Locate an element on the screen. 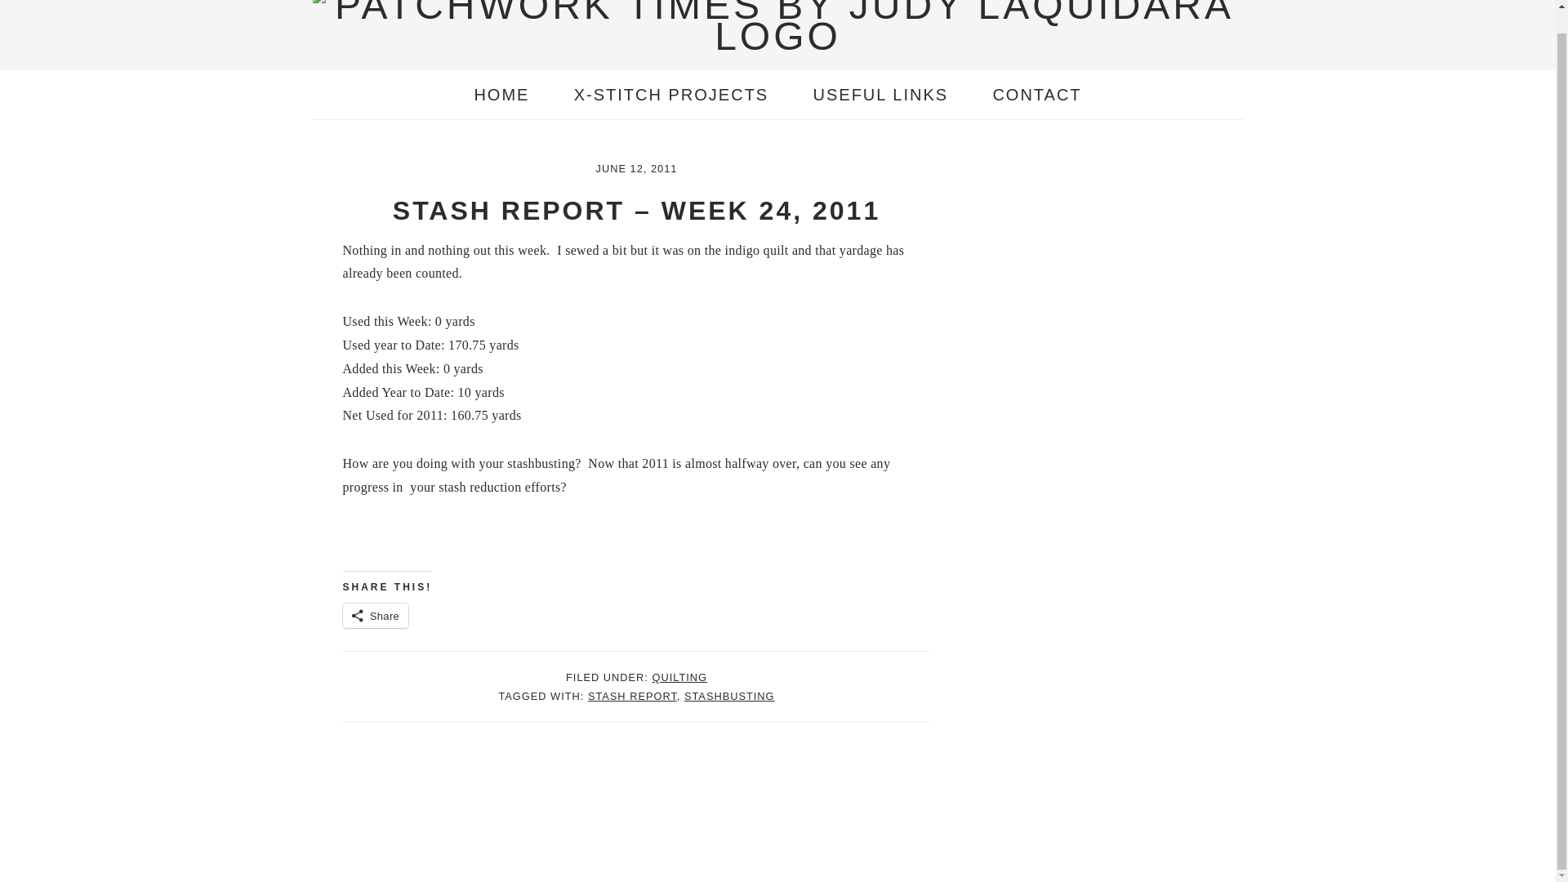  X-STITCH PROJECTS is located at coordinates (670, 95).